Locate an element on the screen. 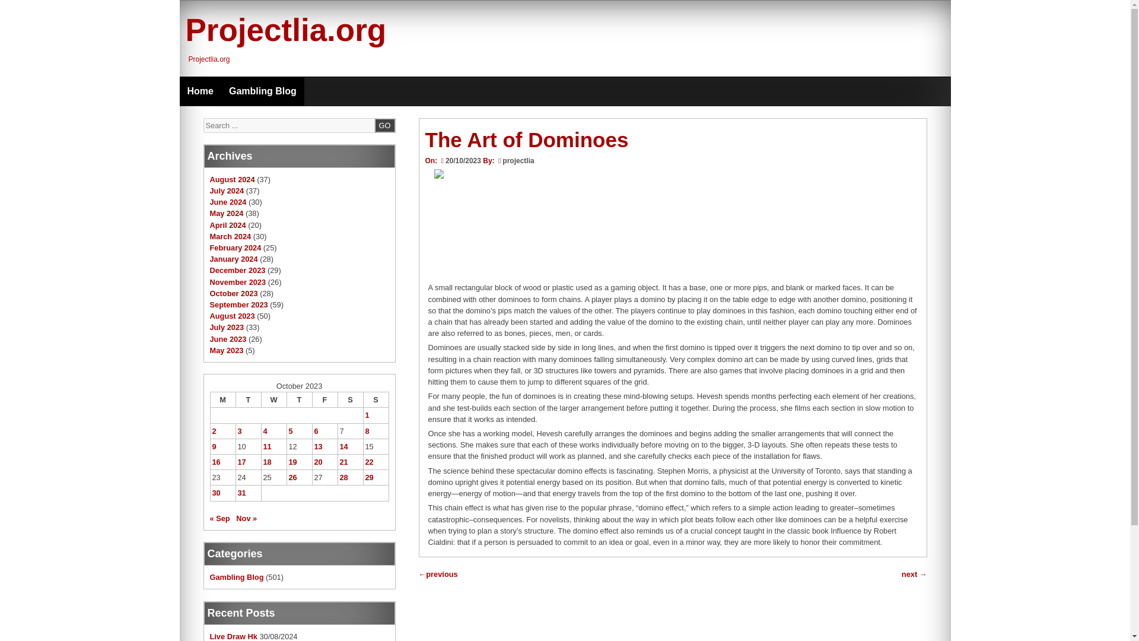 The image size is (1139, 641). 17 is located at coordinates (241, 462).